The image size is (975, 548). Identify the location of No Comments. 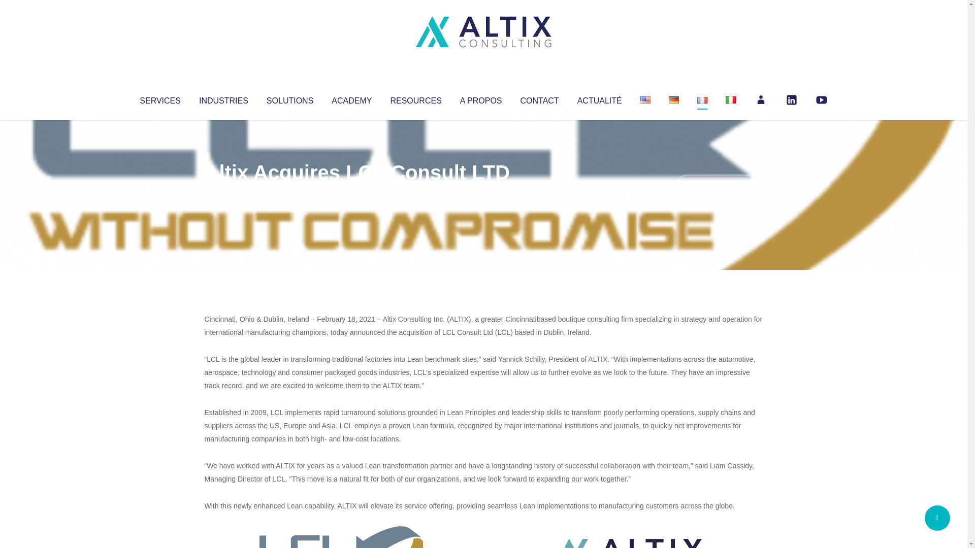
(719, 186).